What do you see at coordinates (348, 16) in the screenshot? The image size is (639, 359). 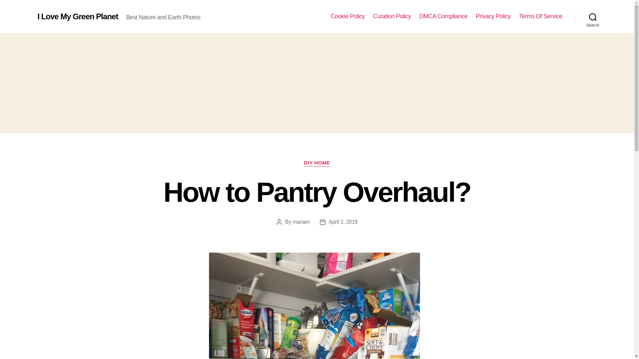 I see `Cookie Policy` at bounding box center [348, 16].